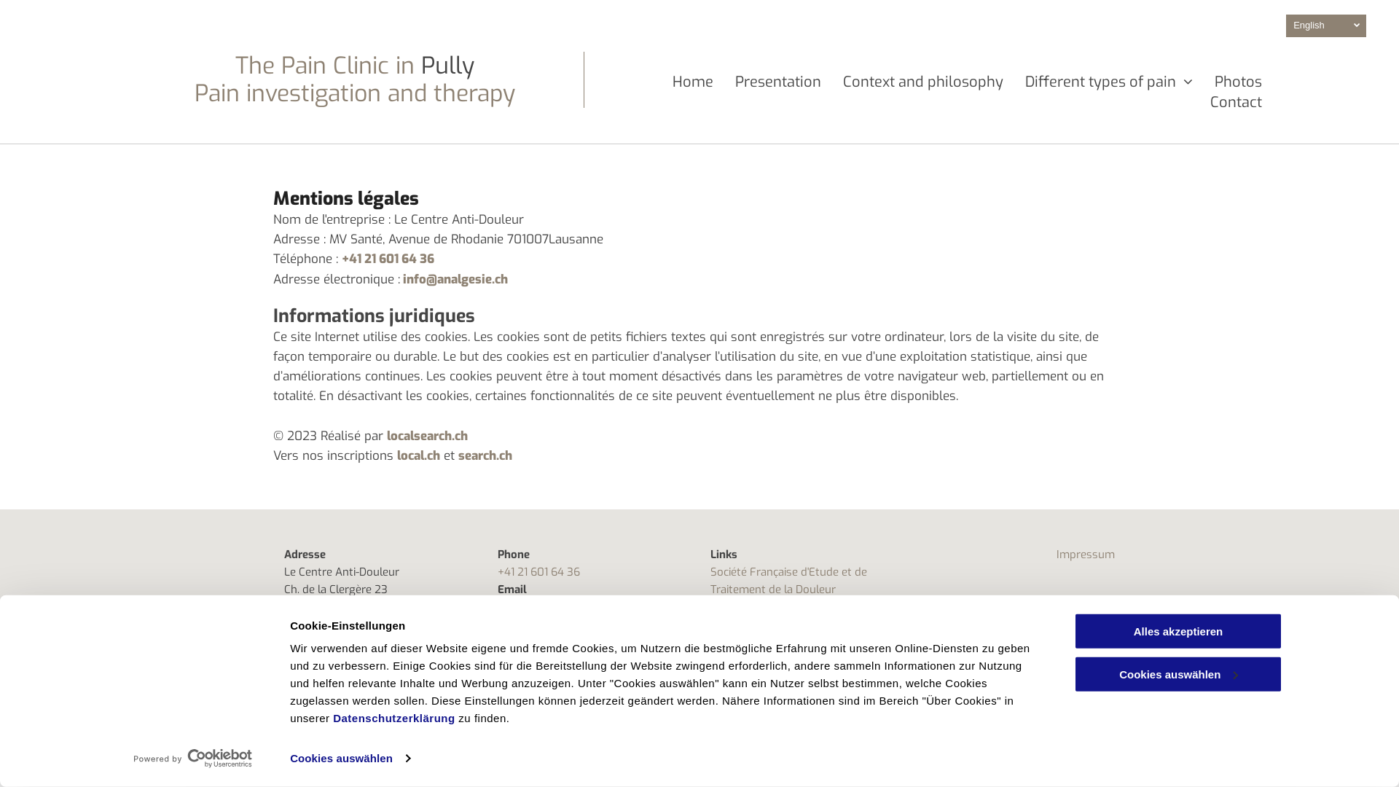 This screenshot has height=787, width=1399. What do you see at coordinates (355, 93) in the screenshot?
I see `Pain investigation and therapy` at bounding box center [355, 93].